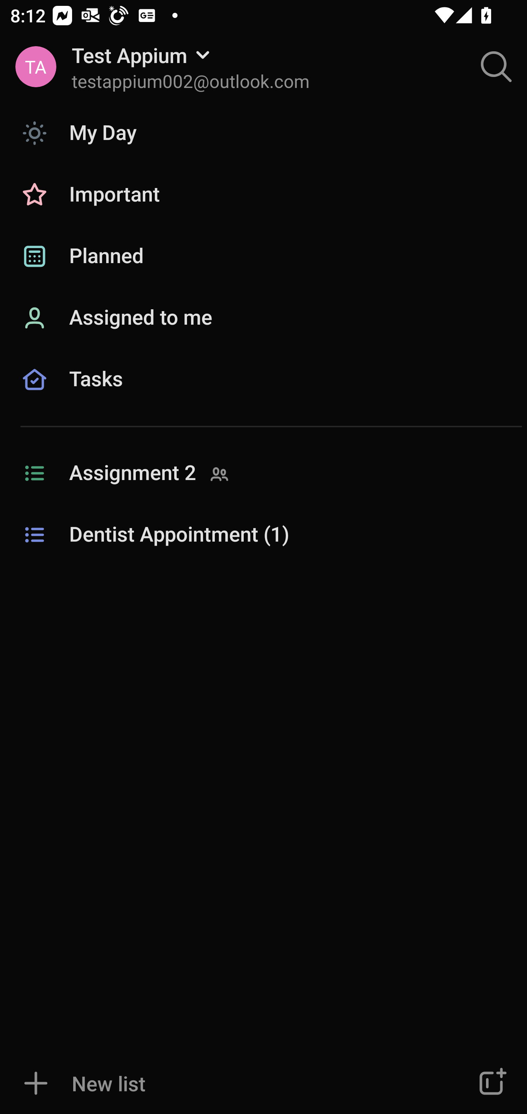  Describe the element at coordinates (263, 535) in the screenshot. I see `Dentist Appointment (1)` at that location.